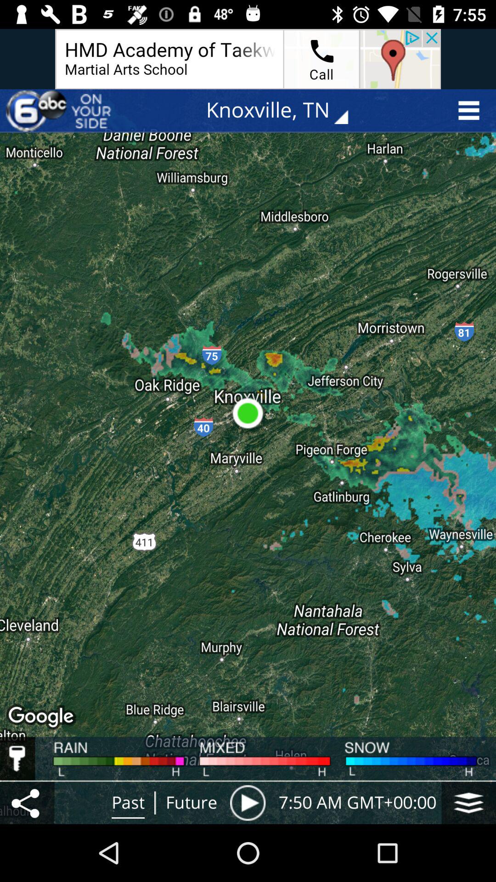  I want to click on turn on the item to the right of the future, so click(248, 803).